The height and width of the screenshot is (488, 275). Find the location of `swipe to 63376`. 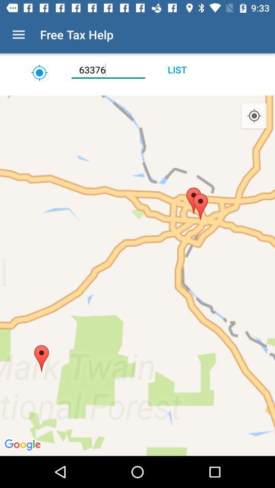

swipe to 63376 is located at coordinates (108, 70).